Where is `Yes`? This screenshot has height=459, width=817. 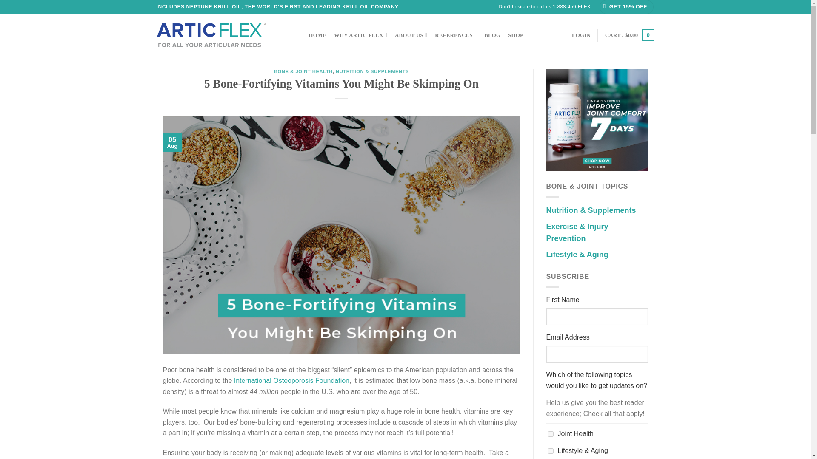 Yes is located at coordinates (551, 434).